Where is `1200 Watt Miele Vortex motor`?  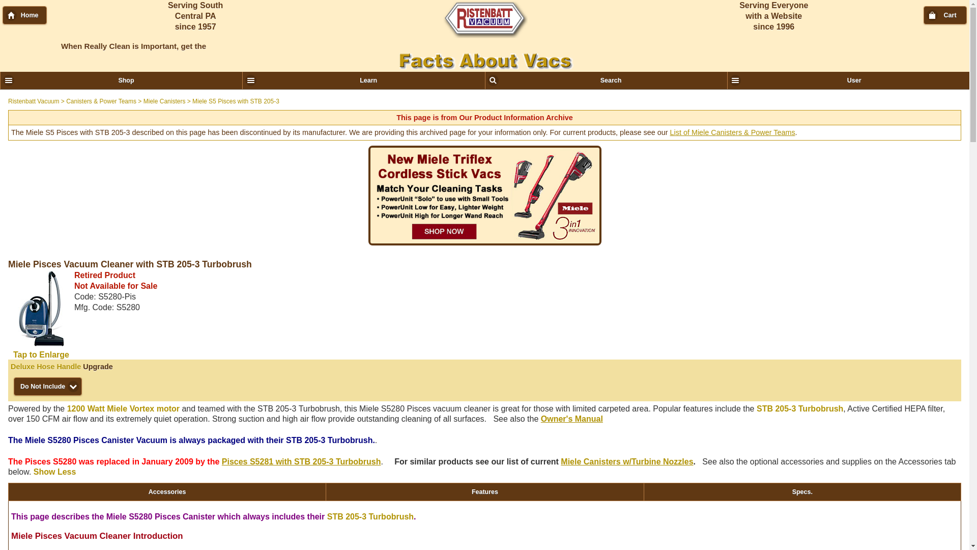 1200 Watt Miele Vortex motor is located at coordinates (123, 408).